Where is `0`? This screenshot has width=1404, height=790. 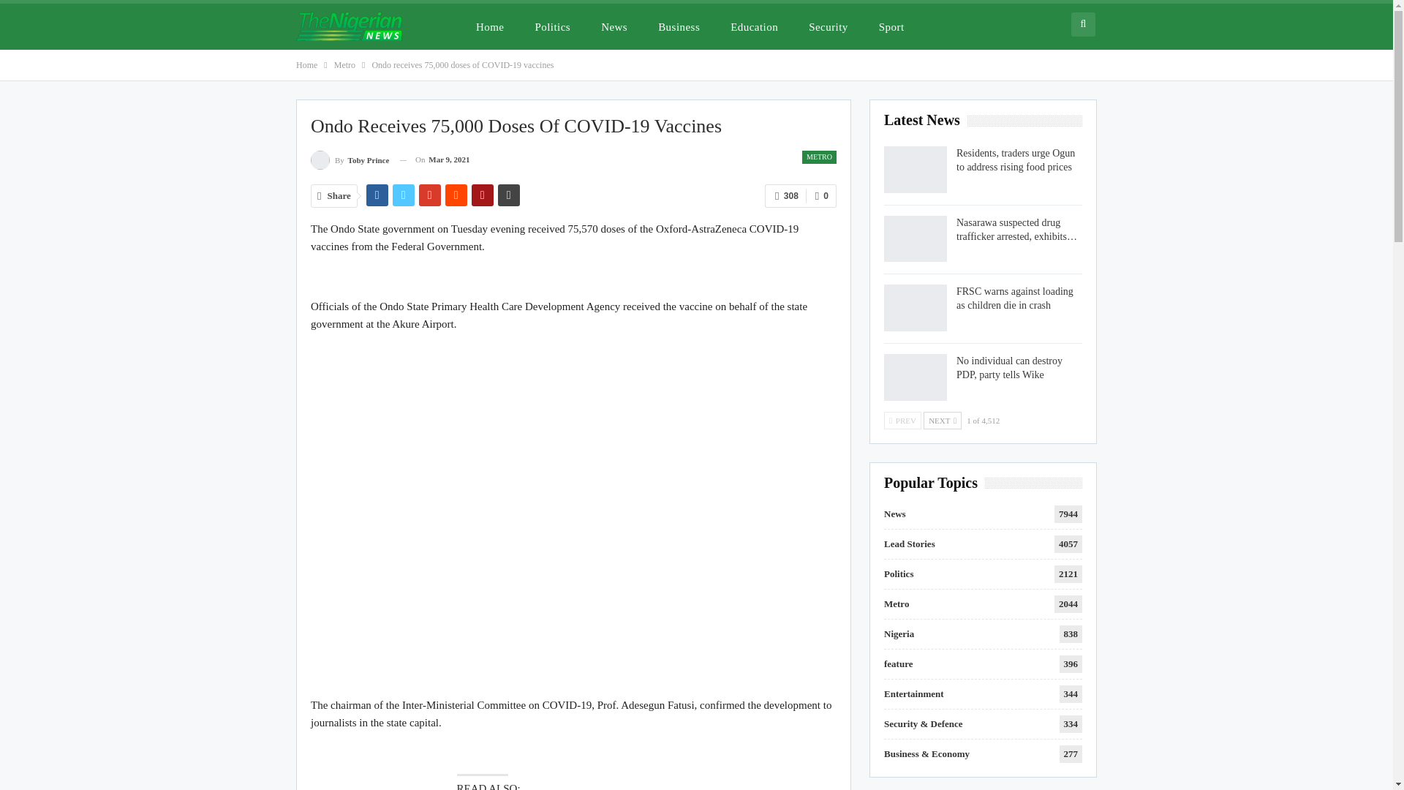 0 is located at coordinates (821, 196).